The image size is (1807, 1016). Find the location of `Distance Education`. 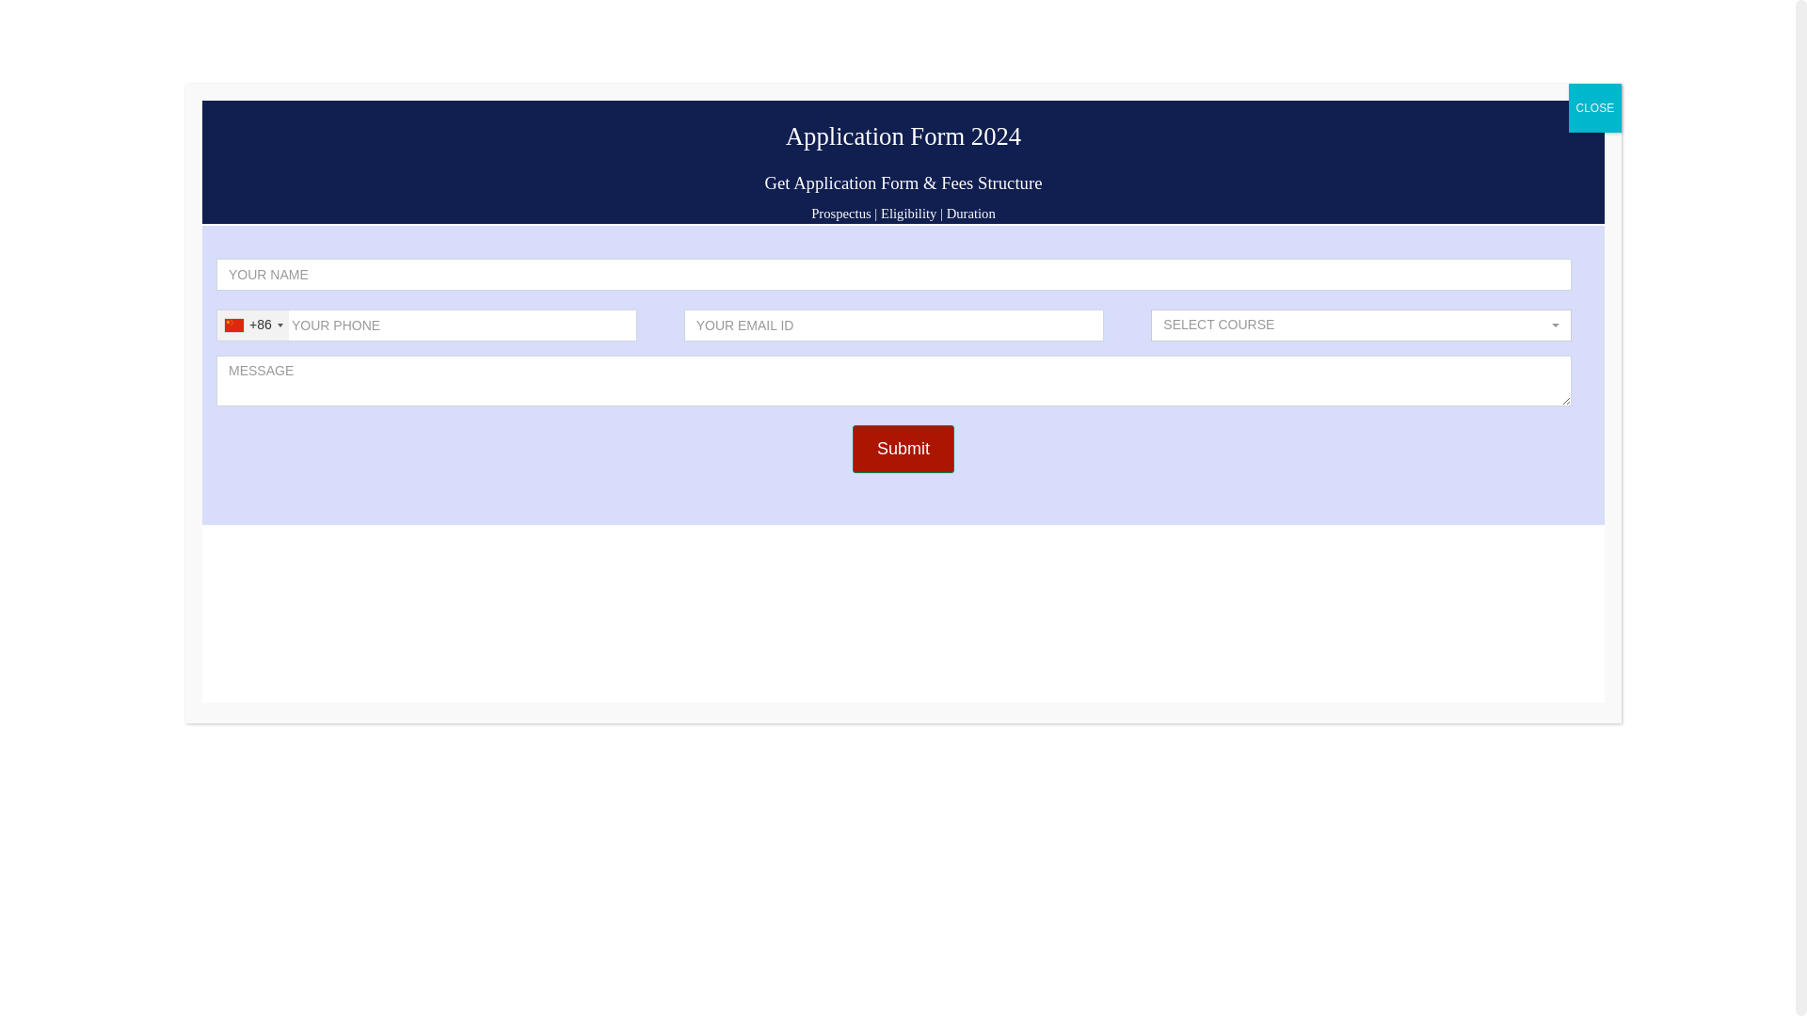

Distance Education is located at coordinates (450, 15).